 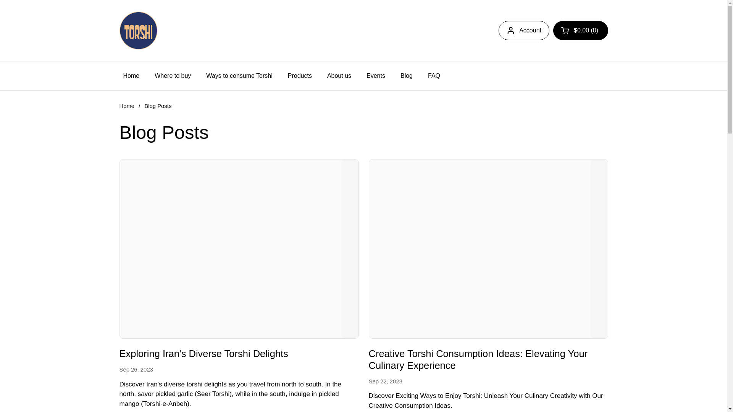 What do you see at coordinates (300, 76) in the screenshot?
I see `Products` at bounding box center [300, 76].